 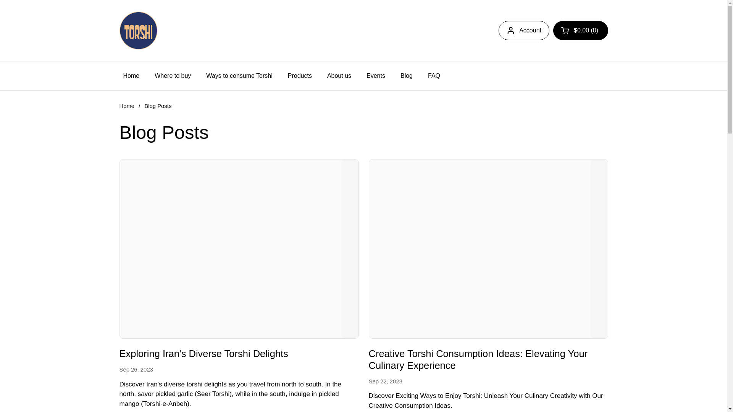 What do you see at coordinates (300, 76) in the screenshot?
I see `Products` at bounding box center [300, 76].